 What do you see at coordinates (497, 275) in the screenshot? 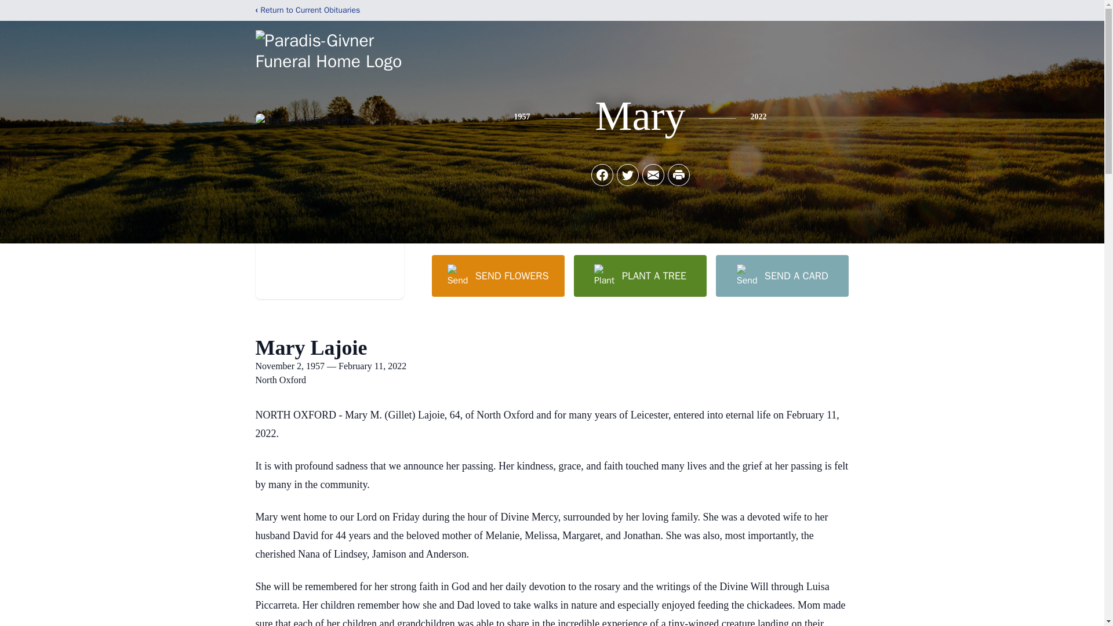
I see `SEND FLOWERS` at bounding box center [497, 275].